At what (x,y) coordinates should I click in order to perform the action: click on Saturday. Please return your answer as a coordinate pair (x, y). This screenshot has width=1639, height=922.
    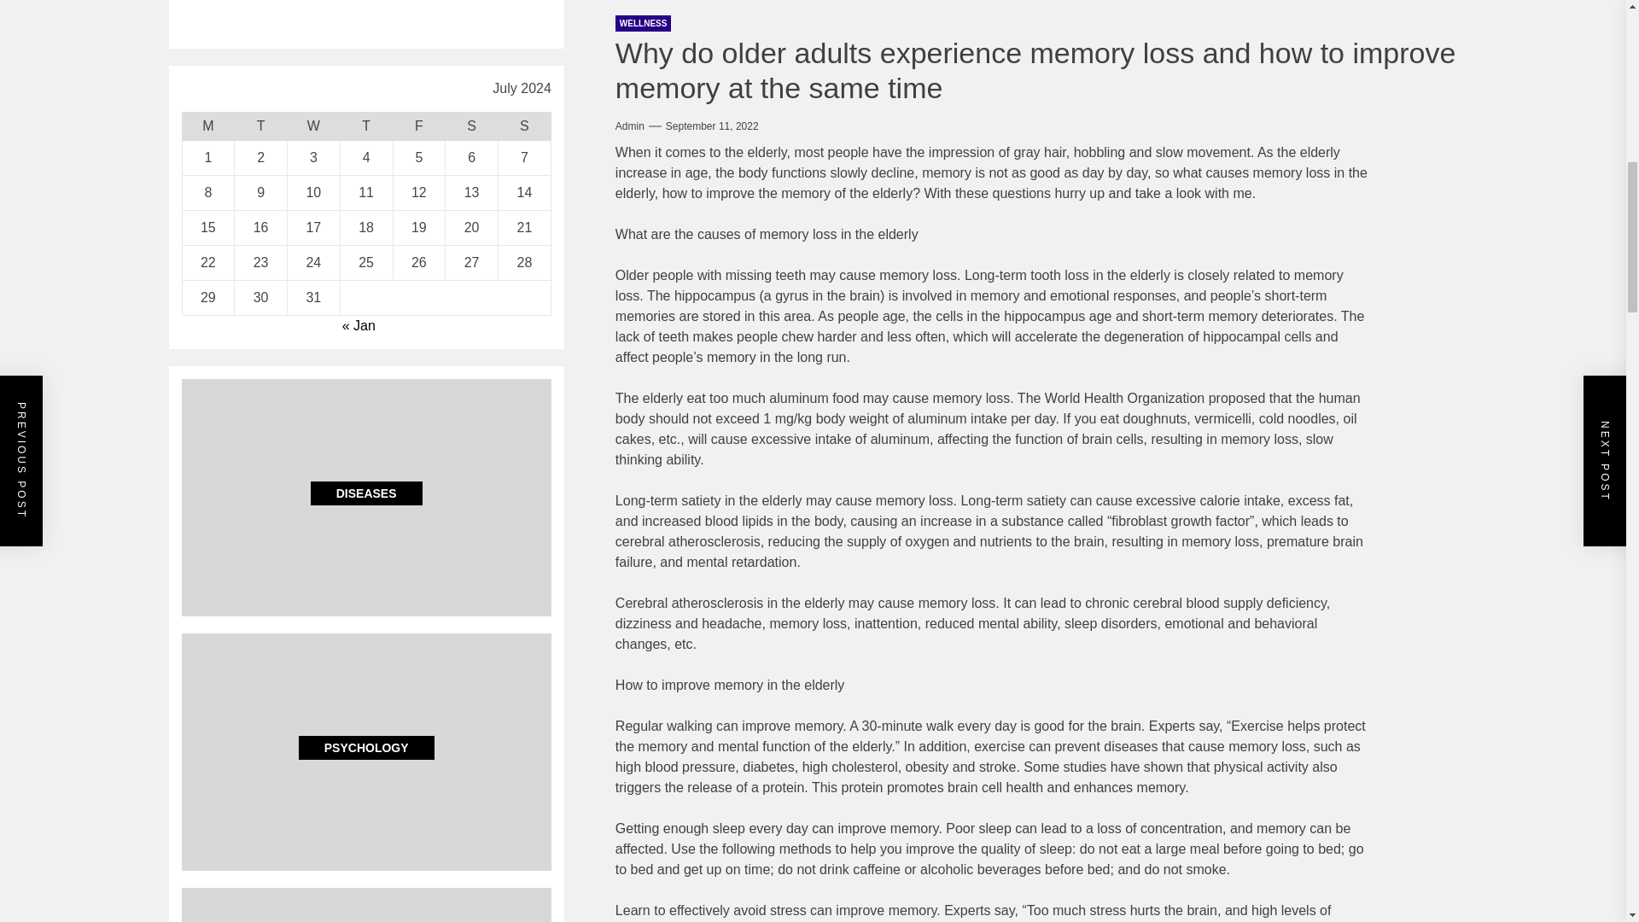
    Looking at the image, I should click on (471, 126).